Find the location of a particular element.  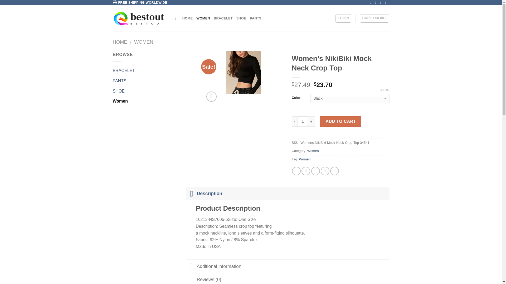

ADD TO CART is located at coordinates (340, 121).